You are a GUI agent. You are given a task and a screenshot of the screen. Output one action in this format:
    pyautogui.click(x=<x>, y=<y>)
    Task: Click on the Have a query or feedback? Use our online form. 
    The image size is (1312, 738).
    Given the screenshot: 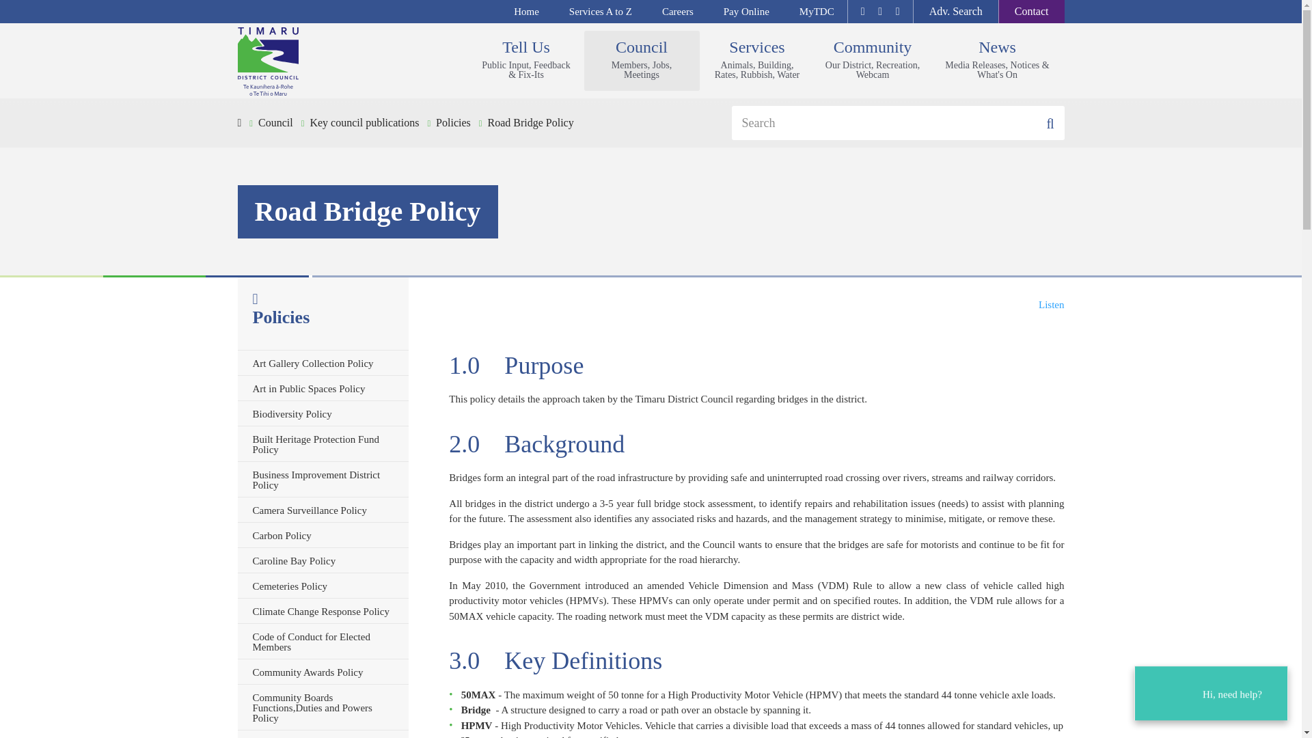 What is the action you would take?
    pyautogui.click(x=1031, y=11)
    